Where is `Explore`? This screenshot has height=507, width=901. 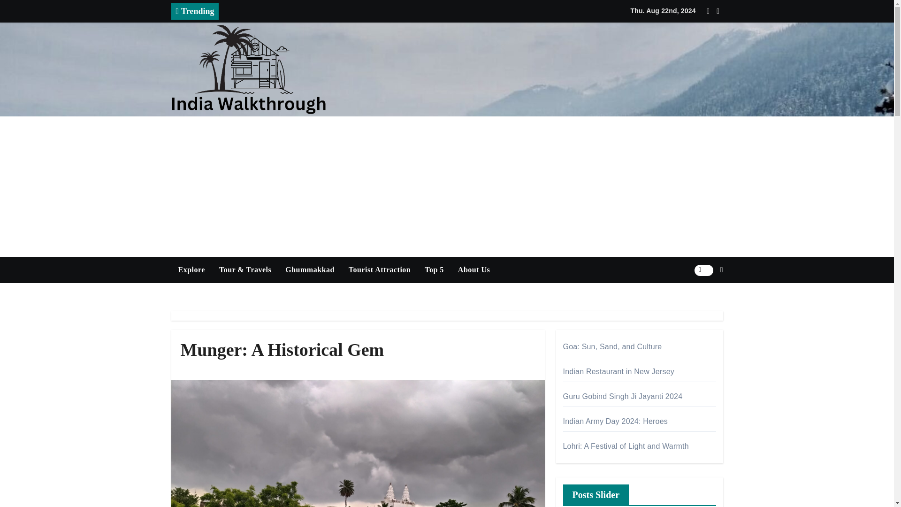 Explore is located at coordinates (191, 269).